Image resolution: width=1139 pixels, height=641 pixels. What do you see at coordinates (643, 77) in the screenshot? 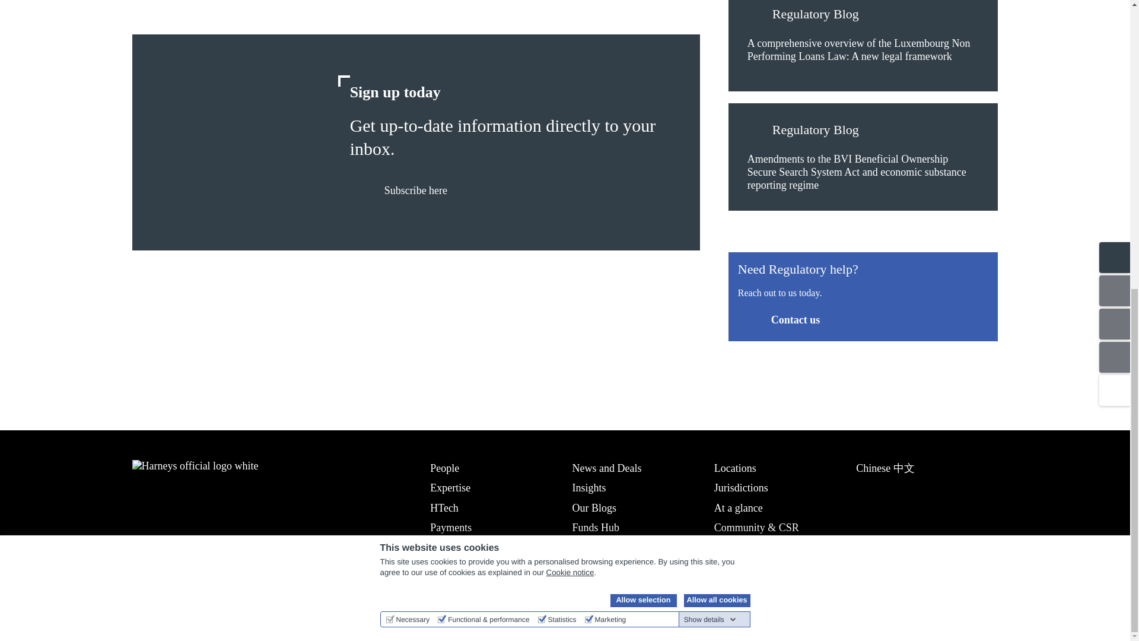
I see `Allow selection` at bounding box center [643, 77].